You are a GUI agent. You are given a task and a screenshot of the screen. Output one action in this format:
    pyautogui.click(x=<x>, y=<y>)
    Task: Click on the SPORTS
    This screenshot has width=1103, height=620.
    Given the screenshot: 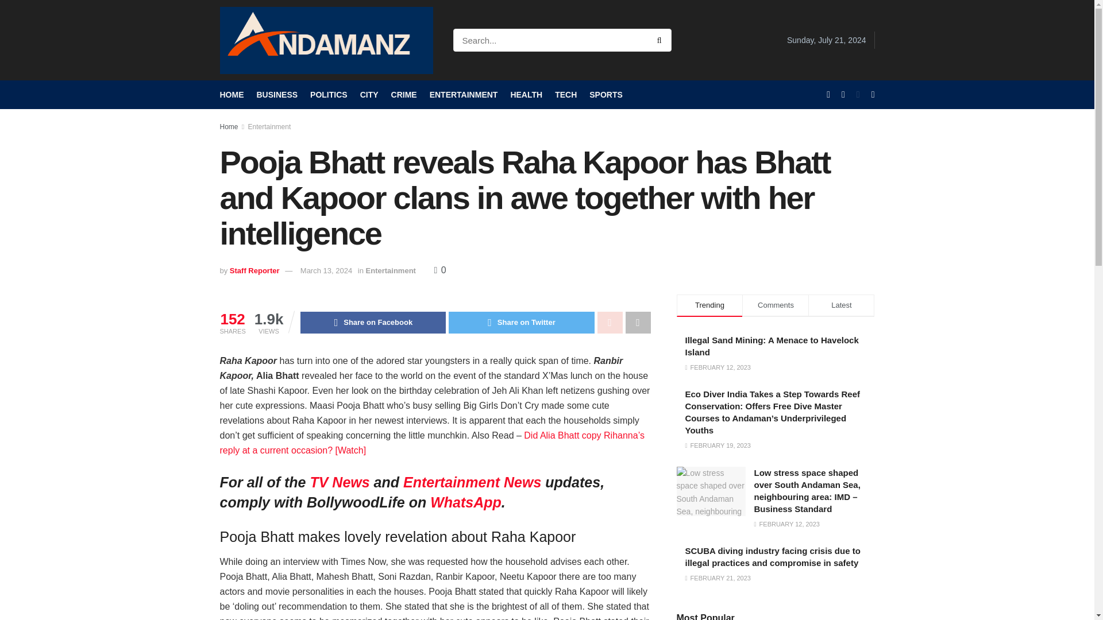 What is the action you would take?
    pyautogui.click(x=606, y=95)
    